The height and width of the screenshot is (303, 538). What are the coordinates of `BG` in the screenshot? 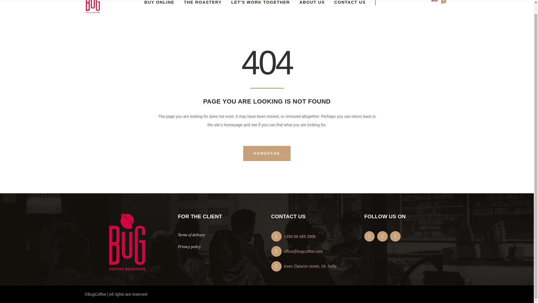 It's located at (434, 2).